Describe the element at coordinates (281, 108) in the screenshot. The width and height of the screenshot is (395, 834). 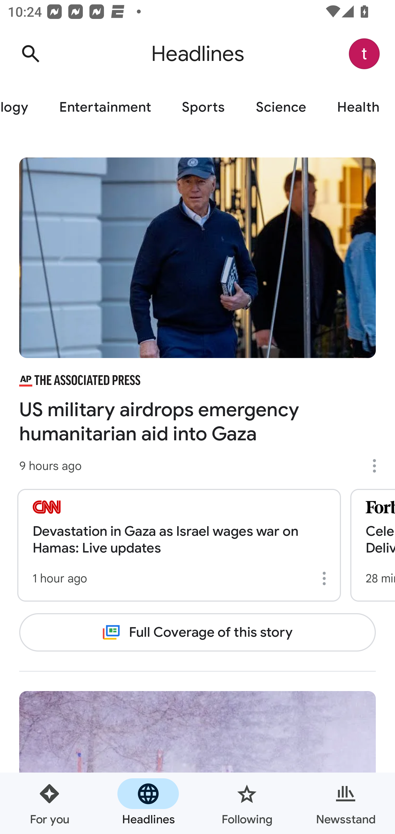
I see `Science` at that location.